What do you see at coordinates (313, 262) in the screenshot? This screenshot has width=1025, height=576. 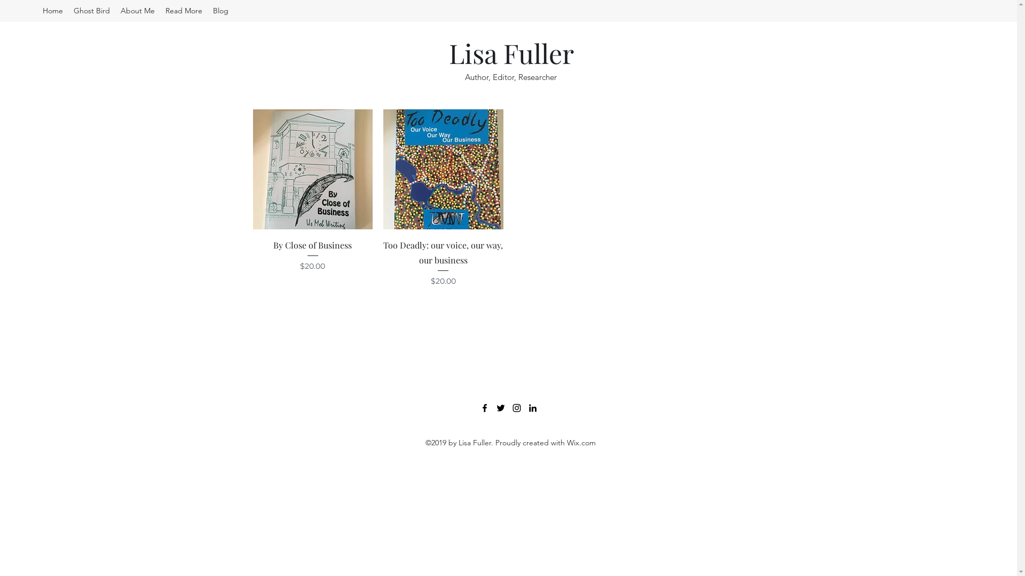 I see `By Close of Business
Price
$20.00` at bounding box center [313, 262].